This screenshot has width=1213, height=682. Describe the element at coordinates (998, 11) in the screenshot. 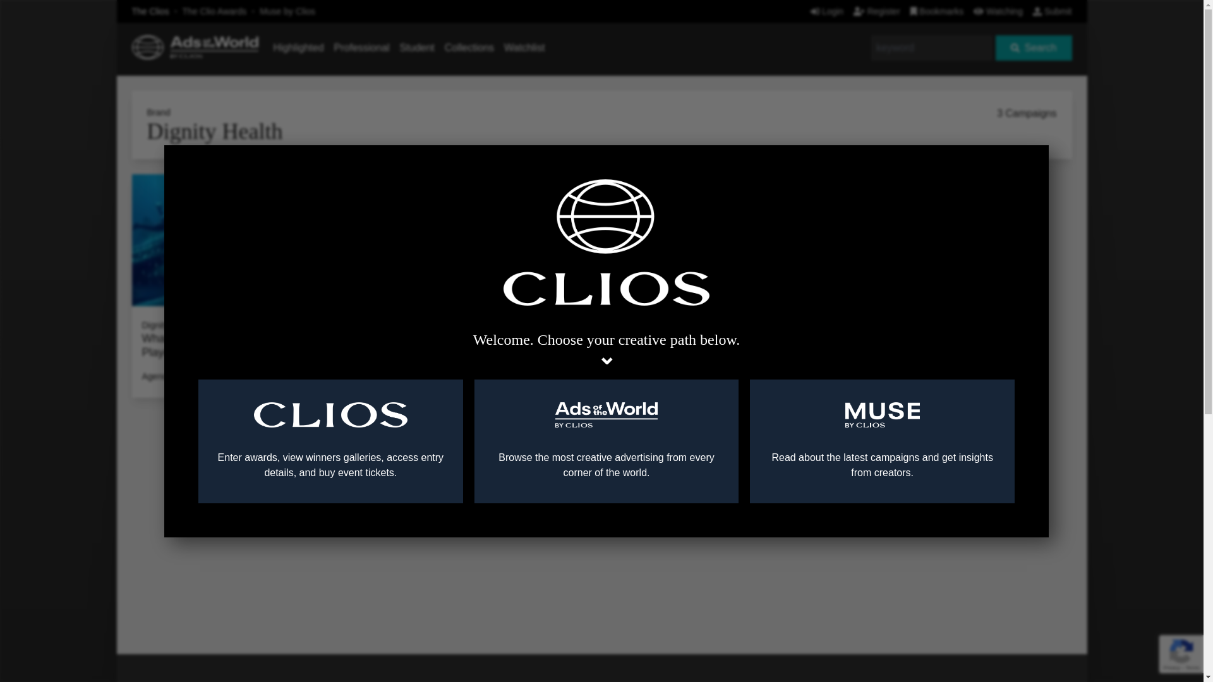

I see `Watching` at that location.